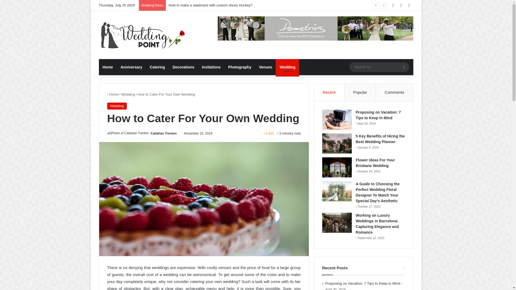 The height and width of the screenshot is (290, 516). What do you see at coordinates (211, 67) in the screenshot?
I see `Invitations` at bounding box center [211, 67].